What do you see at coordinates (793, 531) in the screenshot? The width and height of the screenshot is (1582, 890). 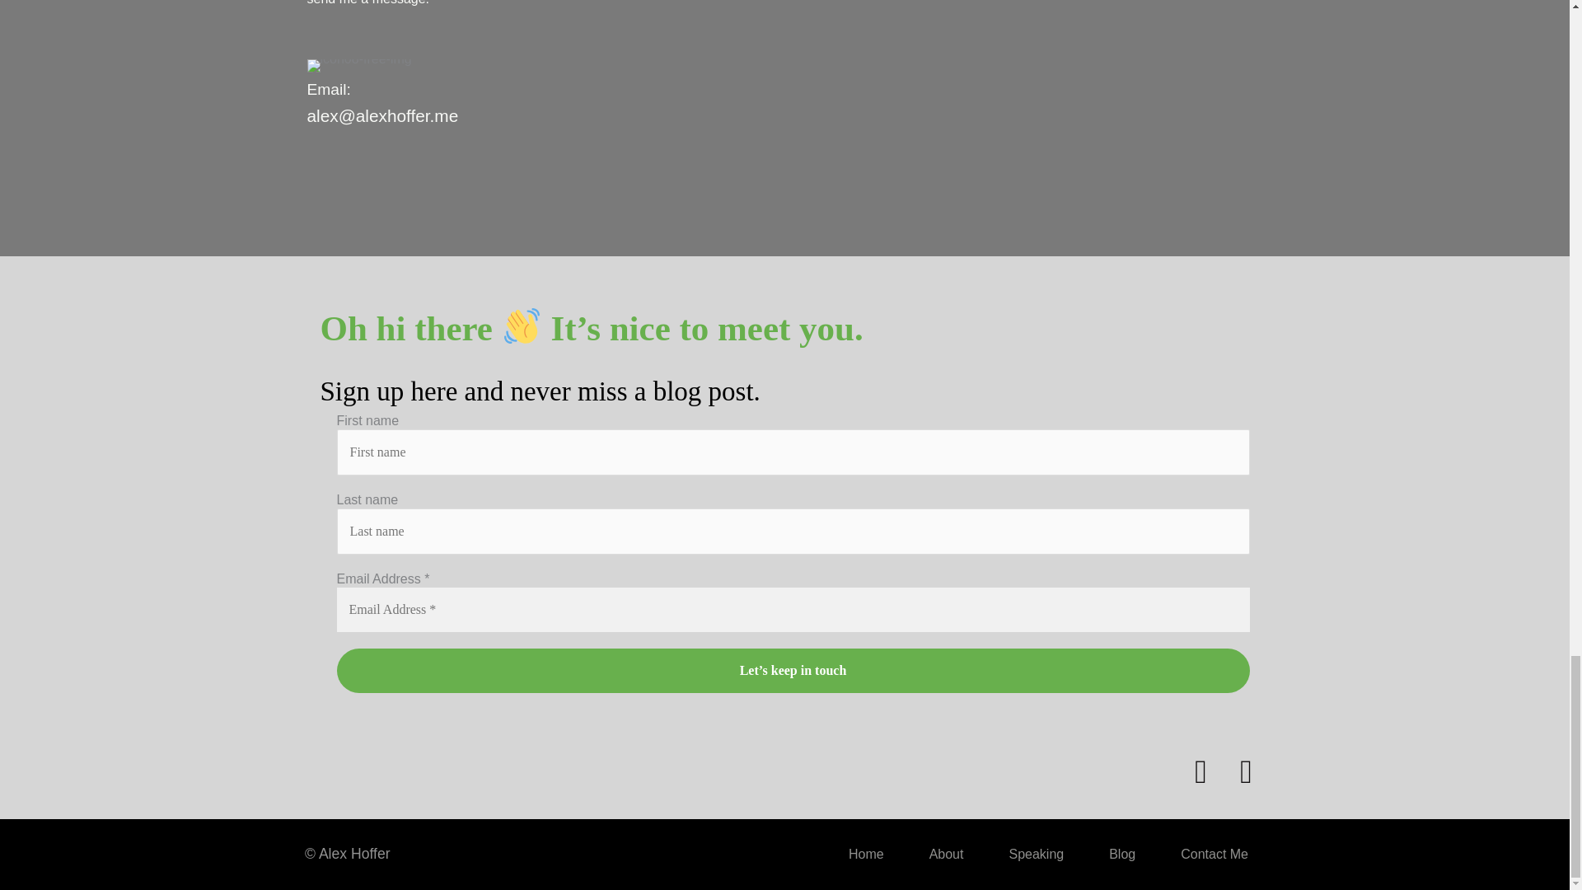 I see `Last name` at bounding box center [793, 531].